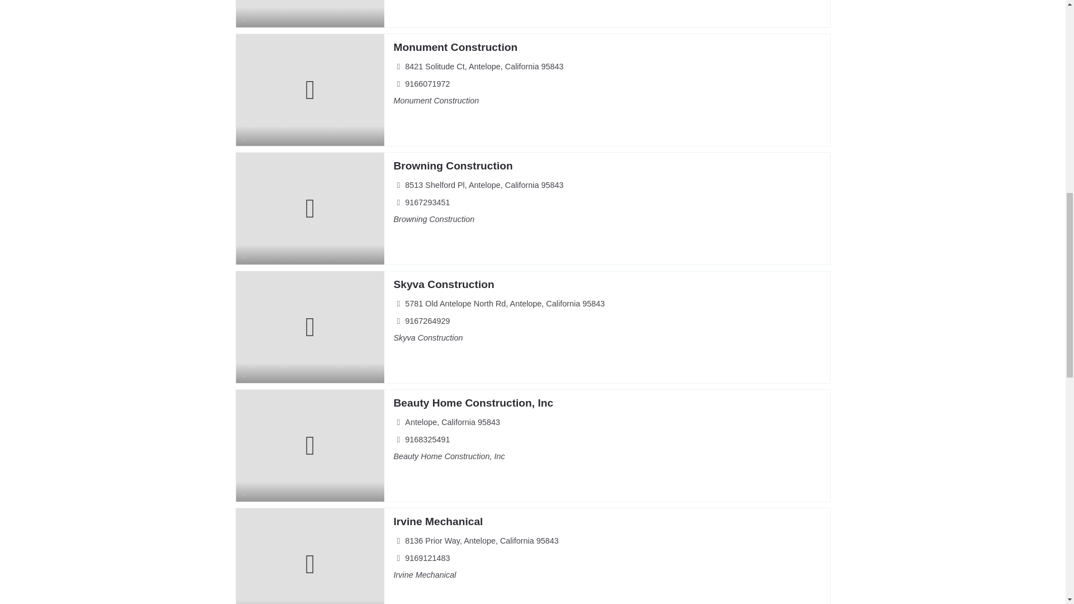 Image resolution: width=1074 pixels, height=604 pixels. I want to click on Bookmark, so click(245, 602).